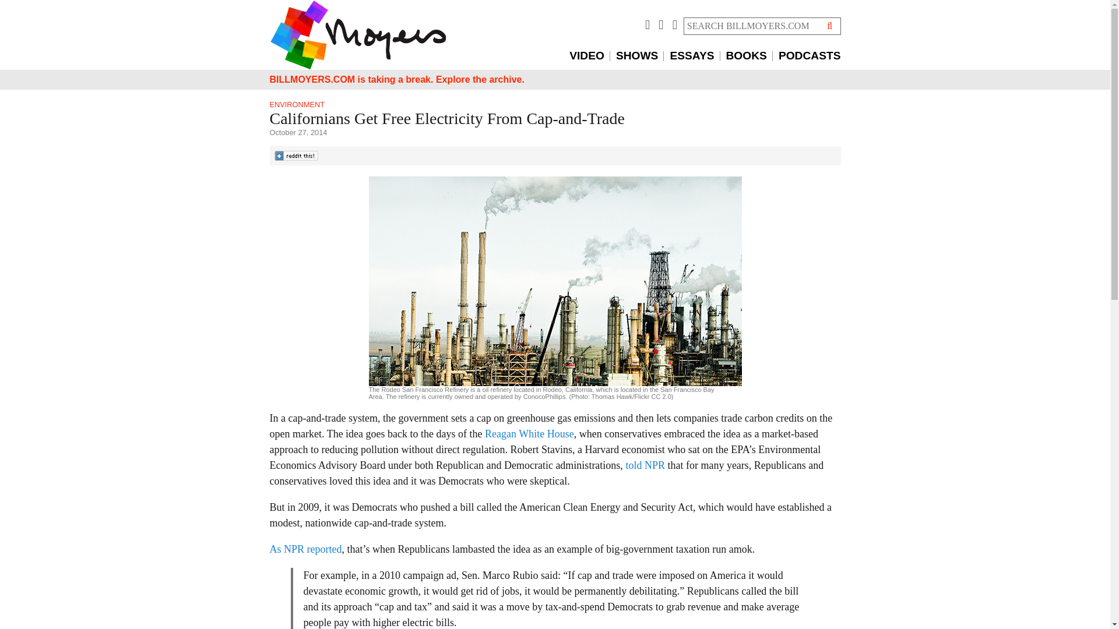  Describe the element at coordinates (590, 56) in the screenshot. I see `VIDEO` at that location.